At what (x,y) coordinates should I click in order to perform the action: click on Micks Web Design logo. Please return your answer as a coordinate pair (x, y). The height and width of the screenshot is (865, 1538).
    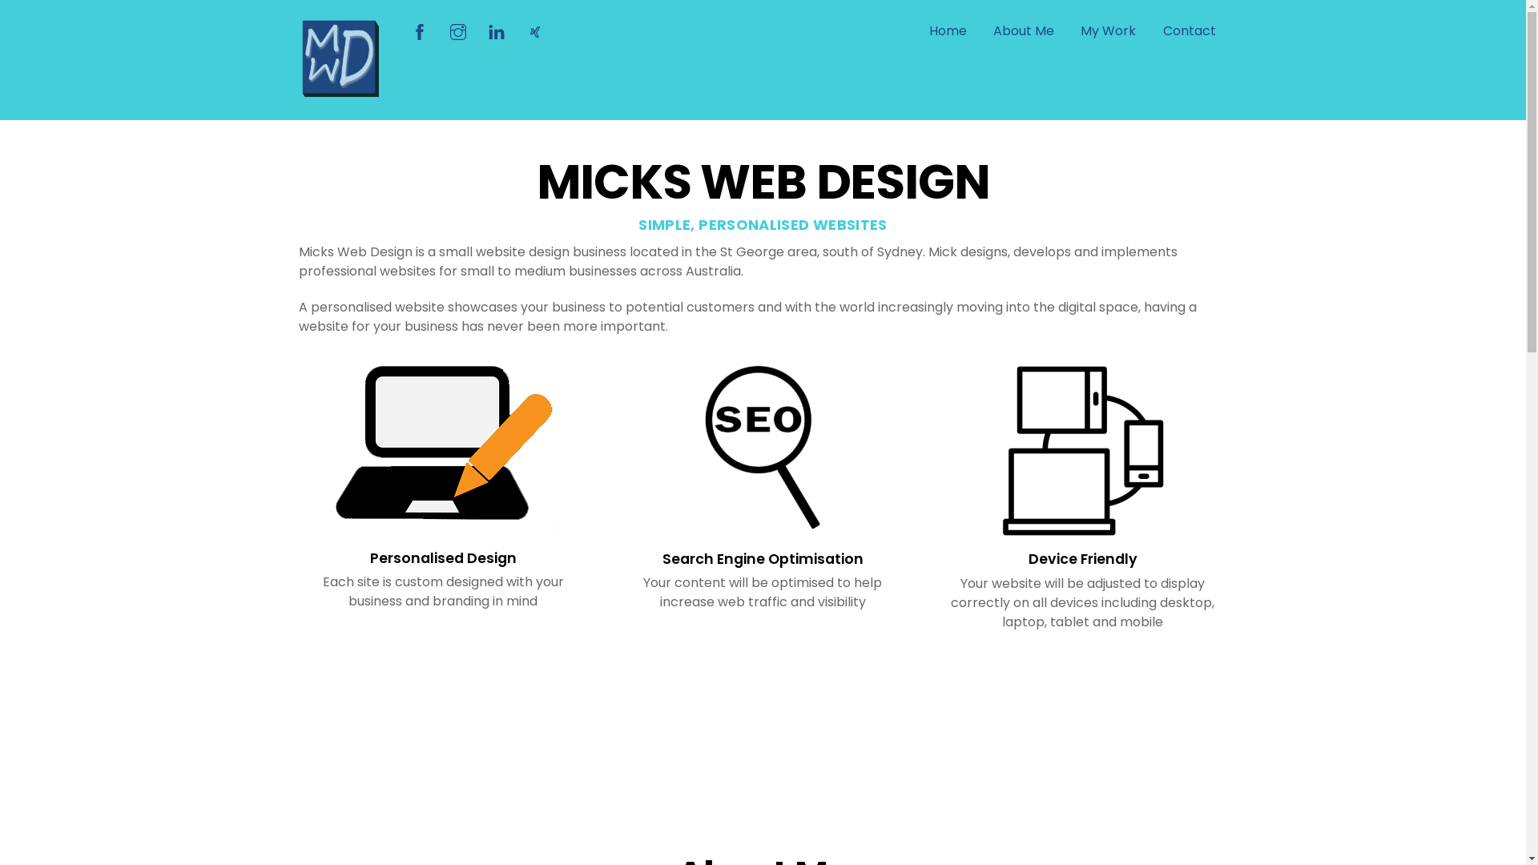
    Looking at the image, I should click on (338, 57).